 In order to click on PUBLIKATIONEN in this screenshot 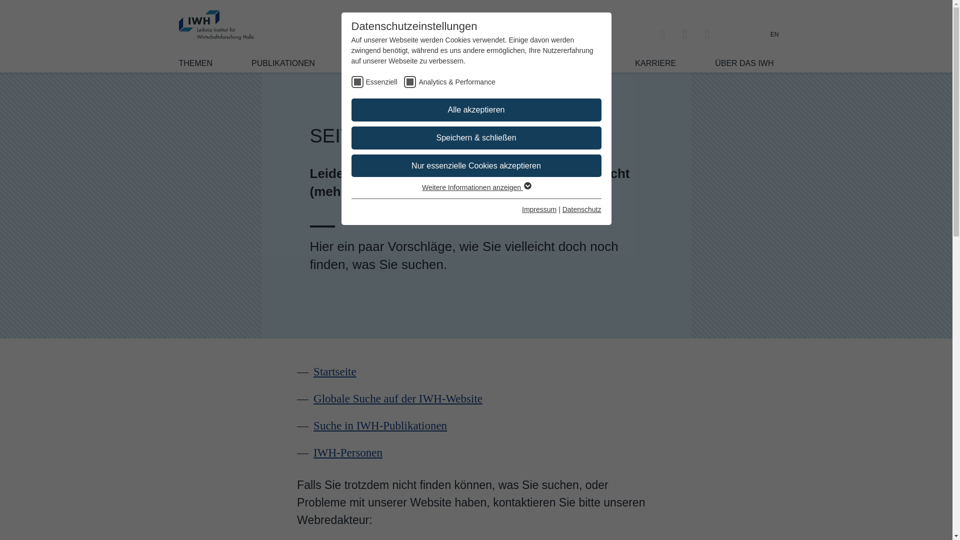, I will do `click(283, 63)`.